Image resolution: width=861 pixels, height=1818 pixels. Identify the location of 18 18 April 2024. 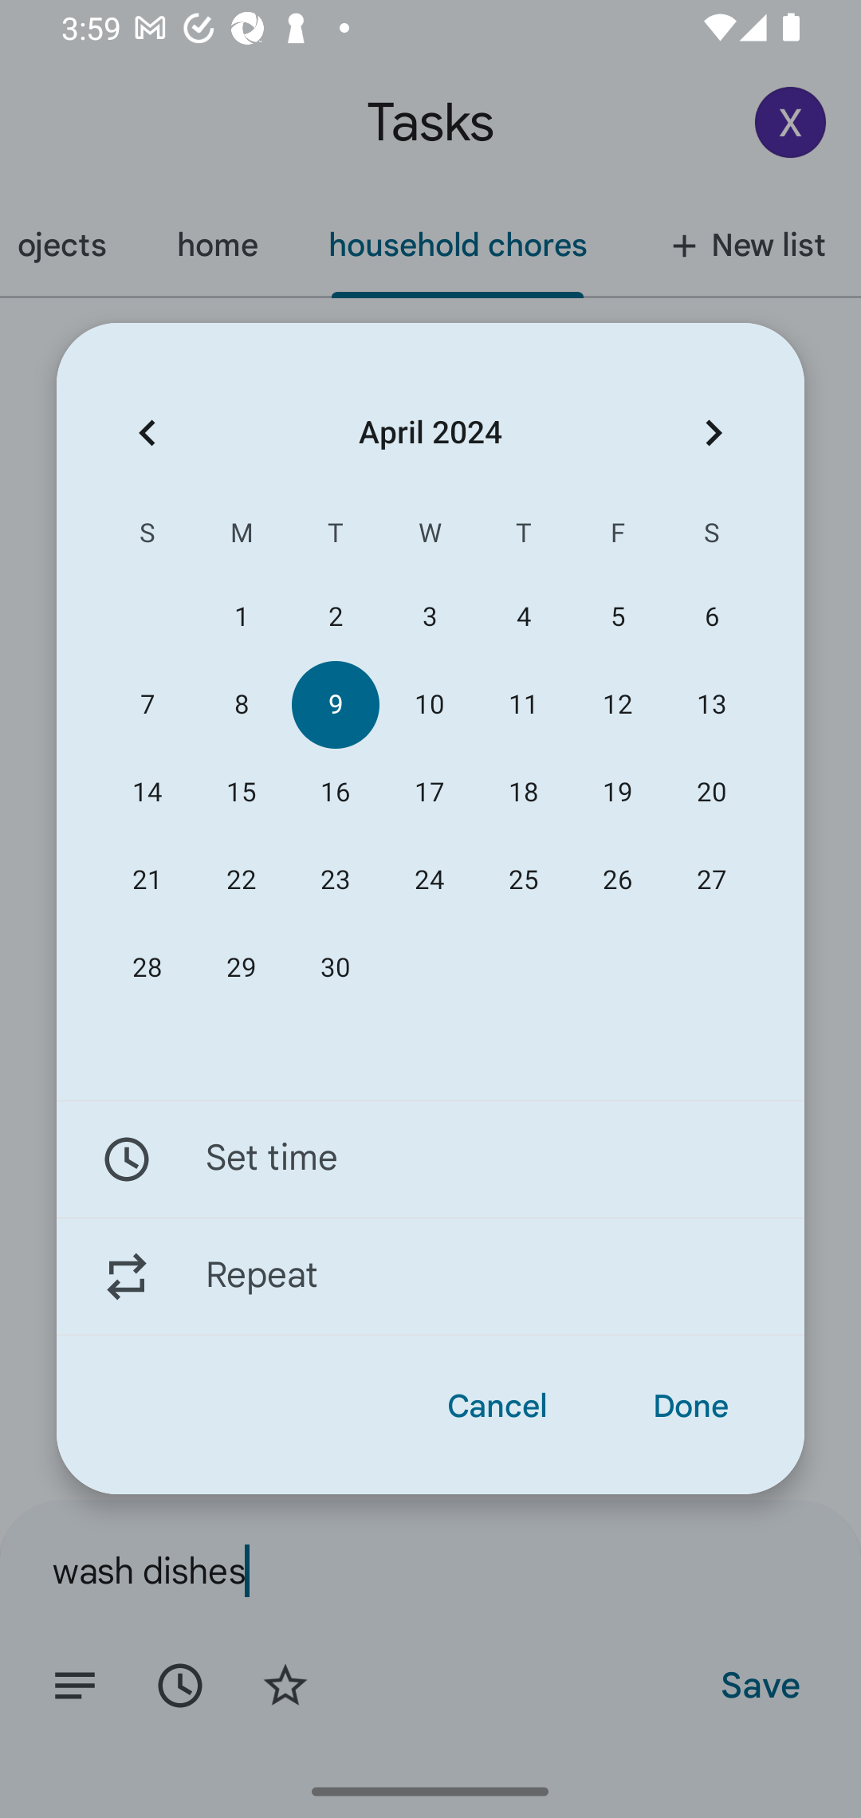
(524, 793).